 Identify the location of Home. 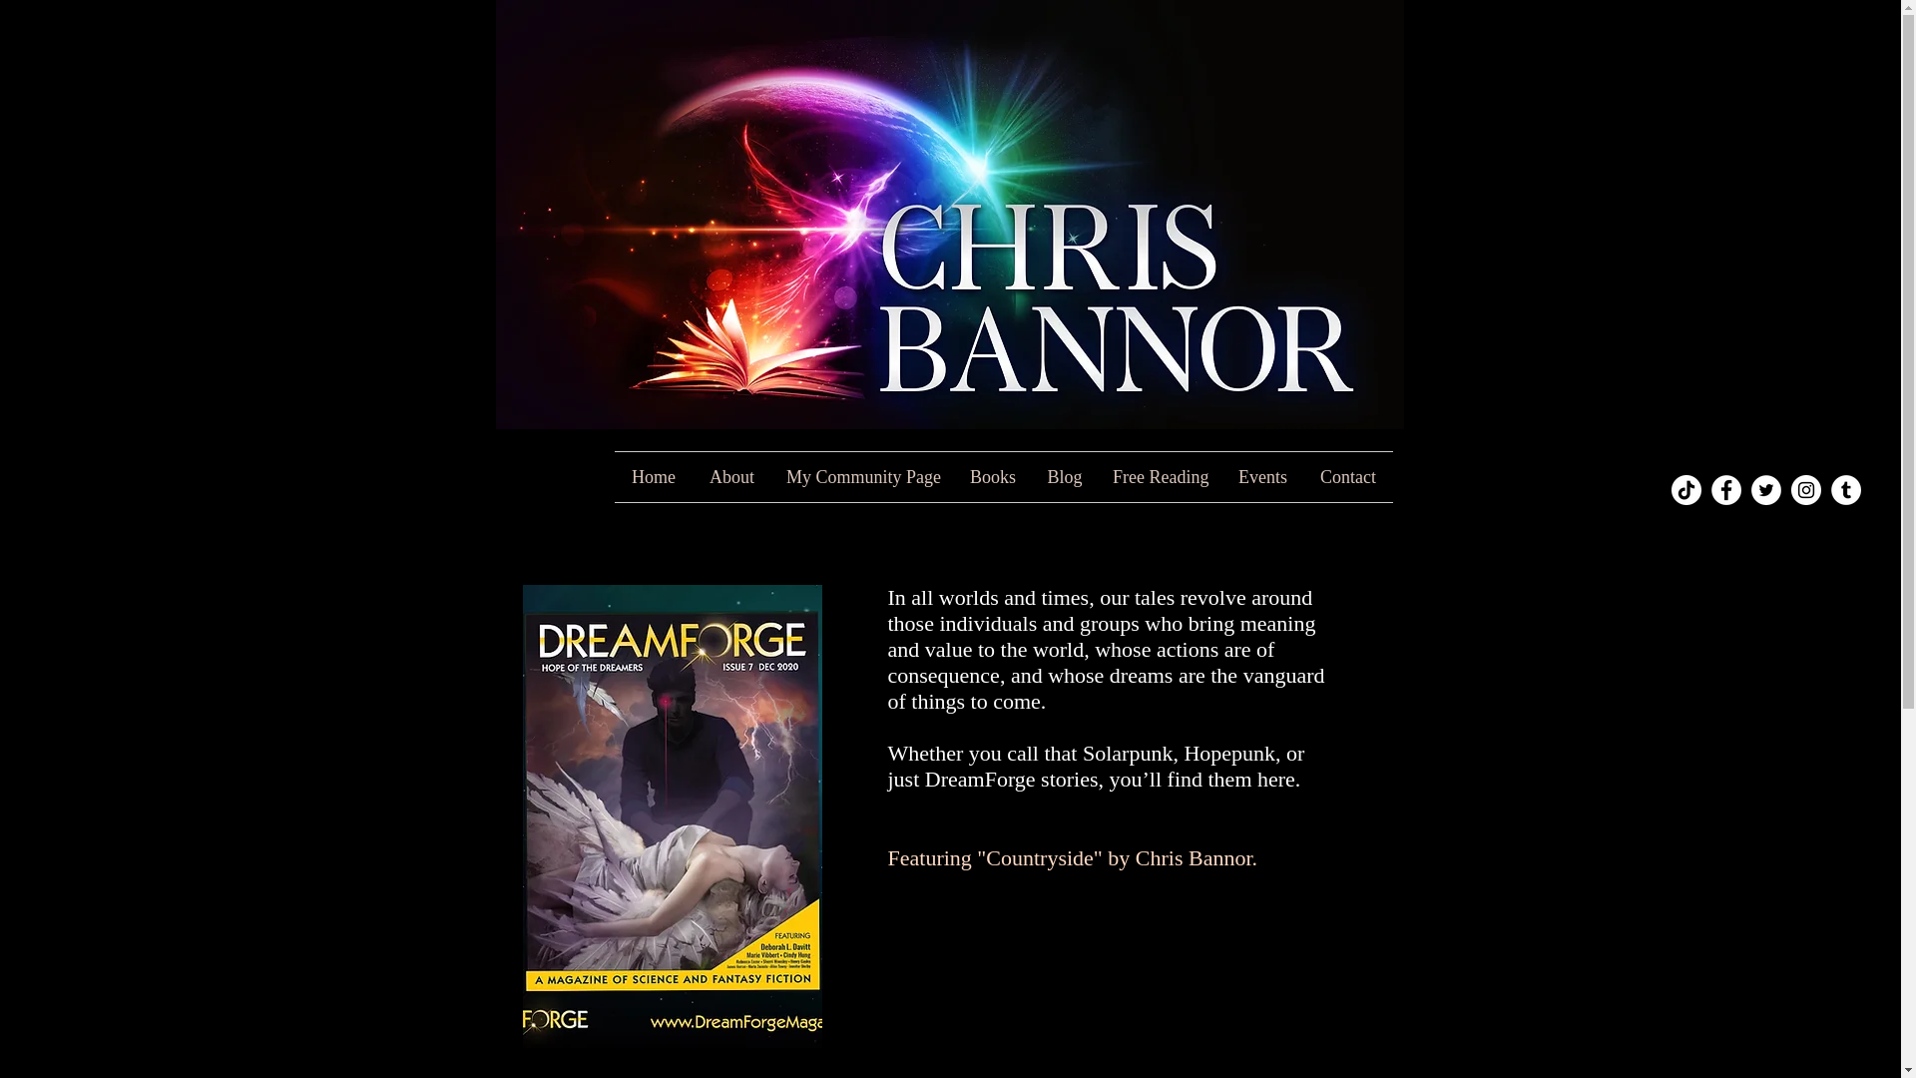
(653, 477).